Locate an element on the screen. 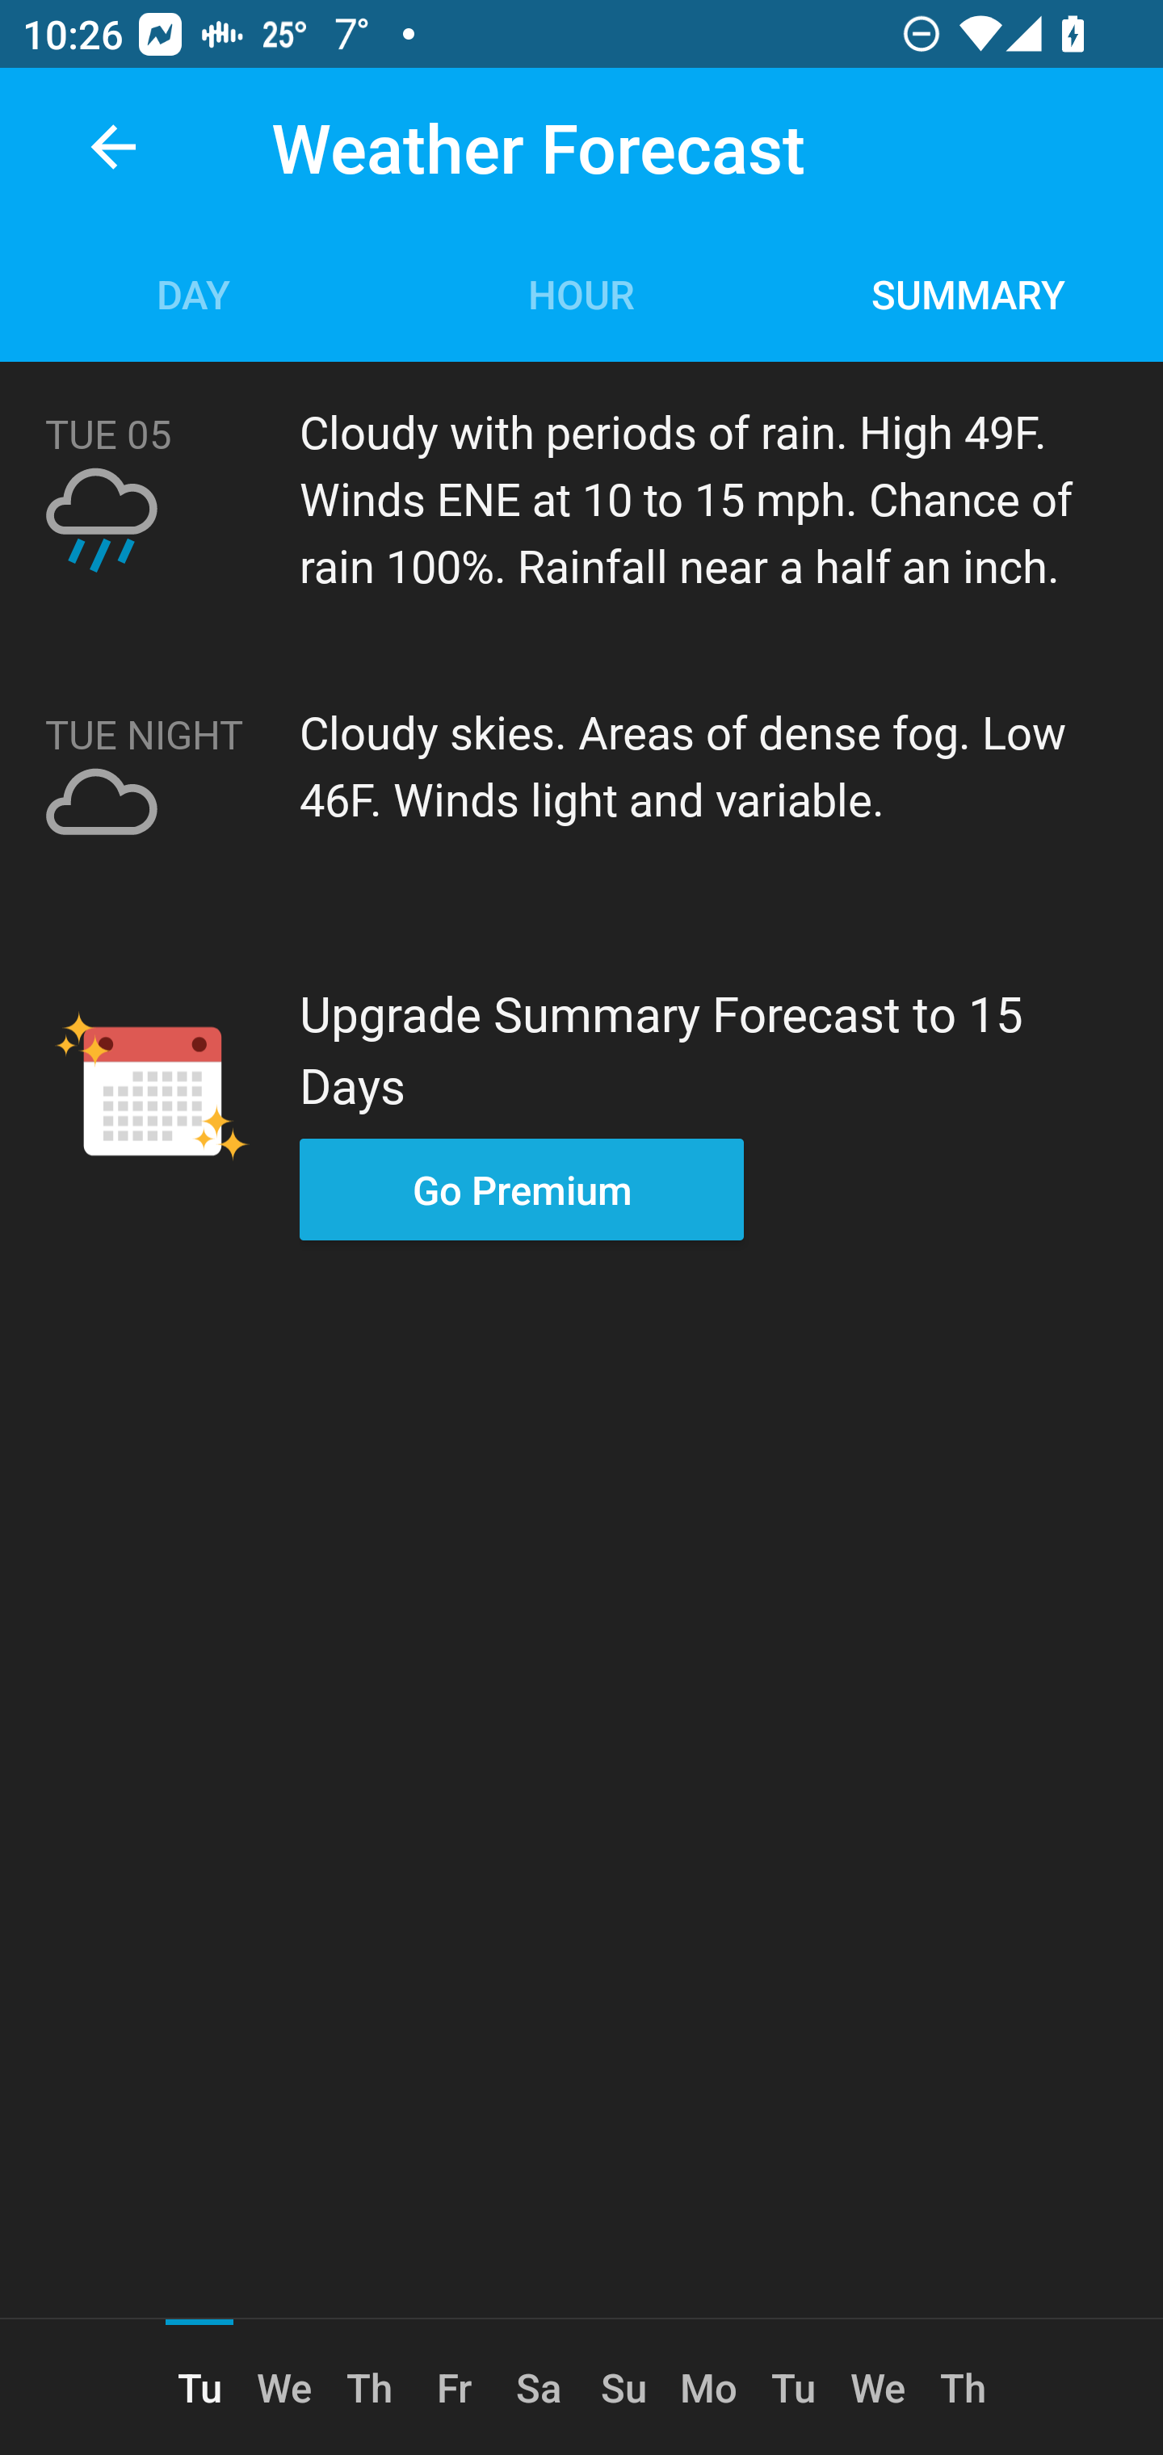 Image resolution: width=1163 pixels, height=2455 pixels. Go Premium is located at coordinates (522, 1189).